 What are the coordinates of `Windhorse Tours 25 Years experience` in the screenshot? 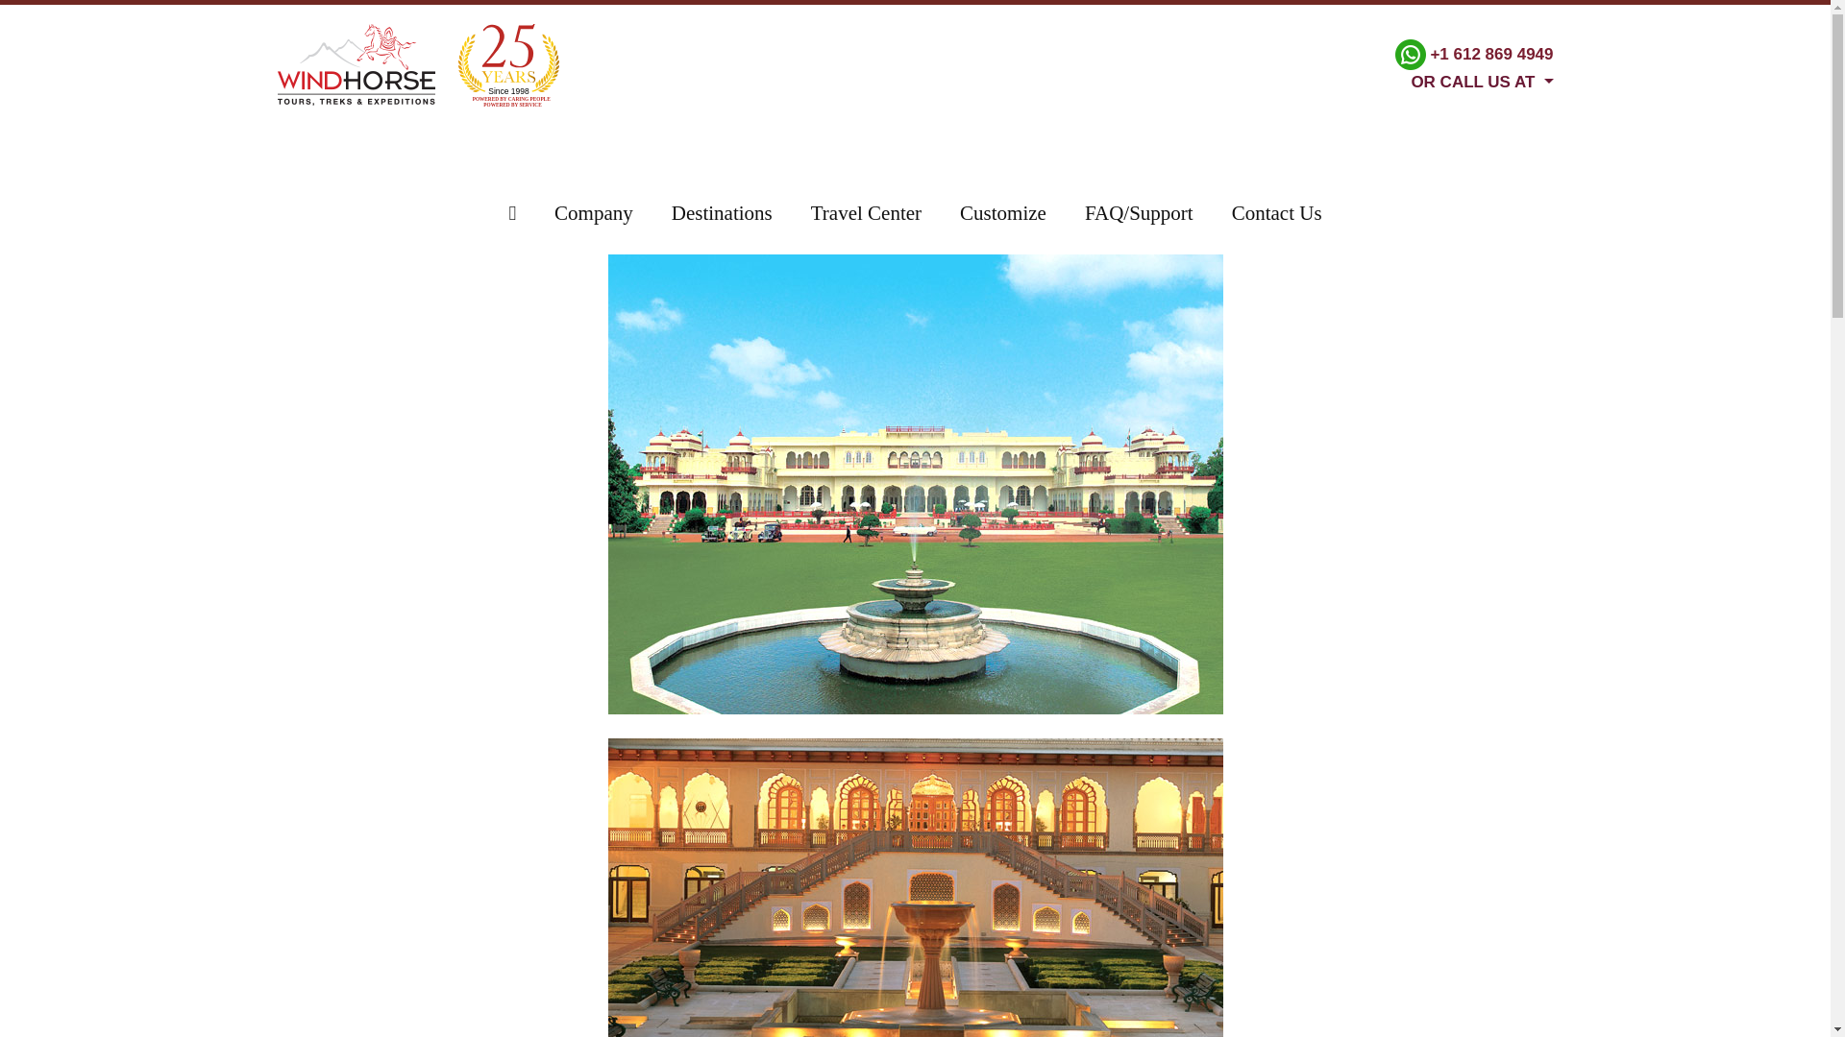 It's located at (507, 65).